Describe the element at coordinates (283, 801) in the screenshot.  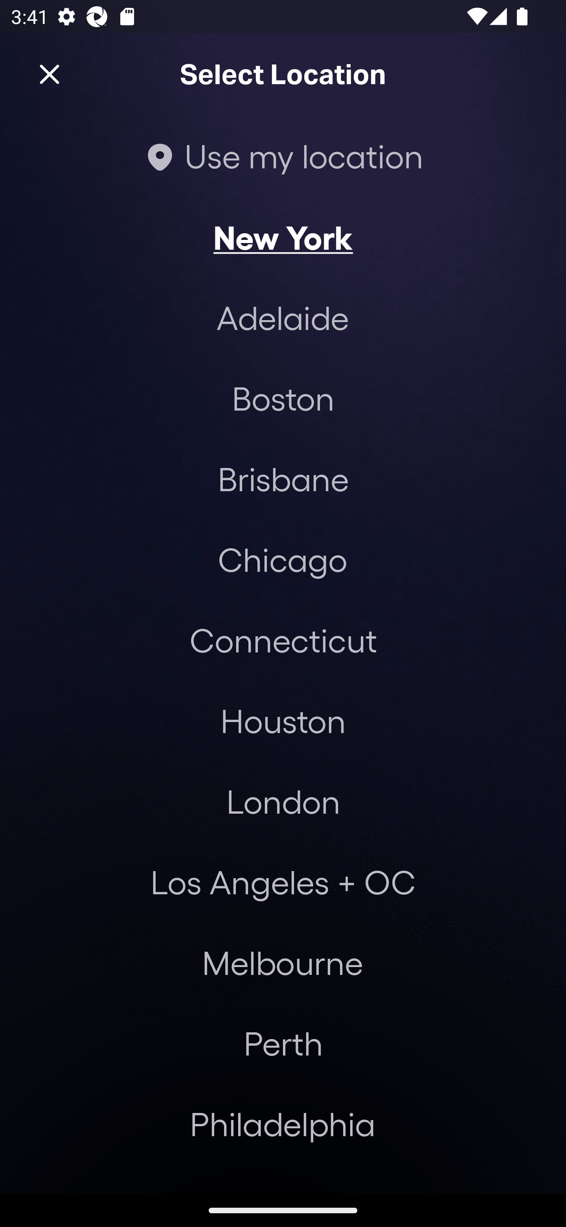
I see `London` at that location.